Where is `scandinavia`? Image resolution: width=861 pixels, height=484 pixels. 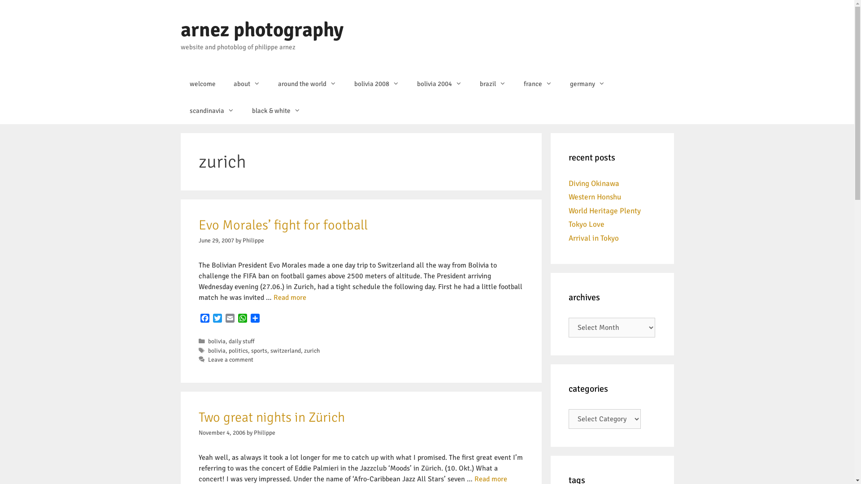
scandinavia is located at coordinates (212, 110).